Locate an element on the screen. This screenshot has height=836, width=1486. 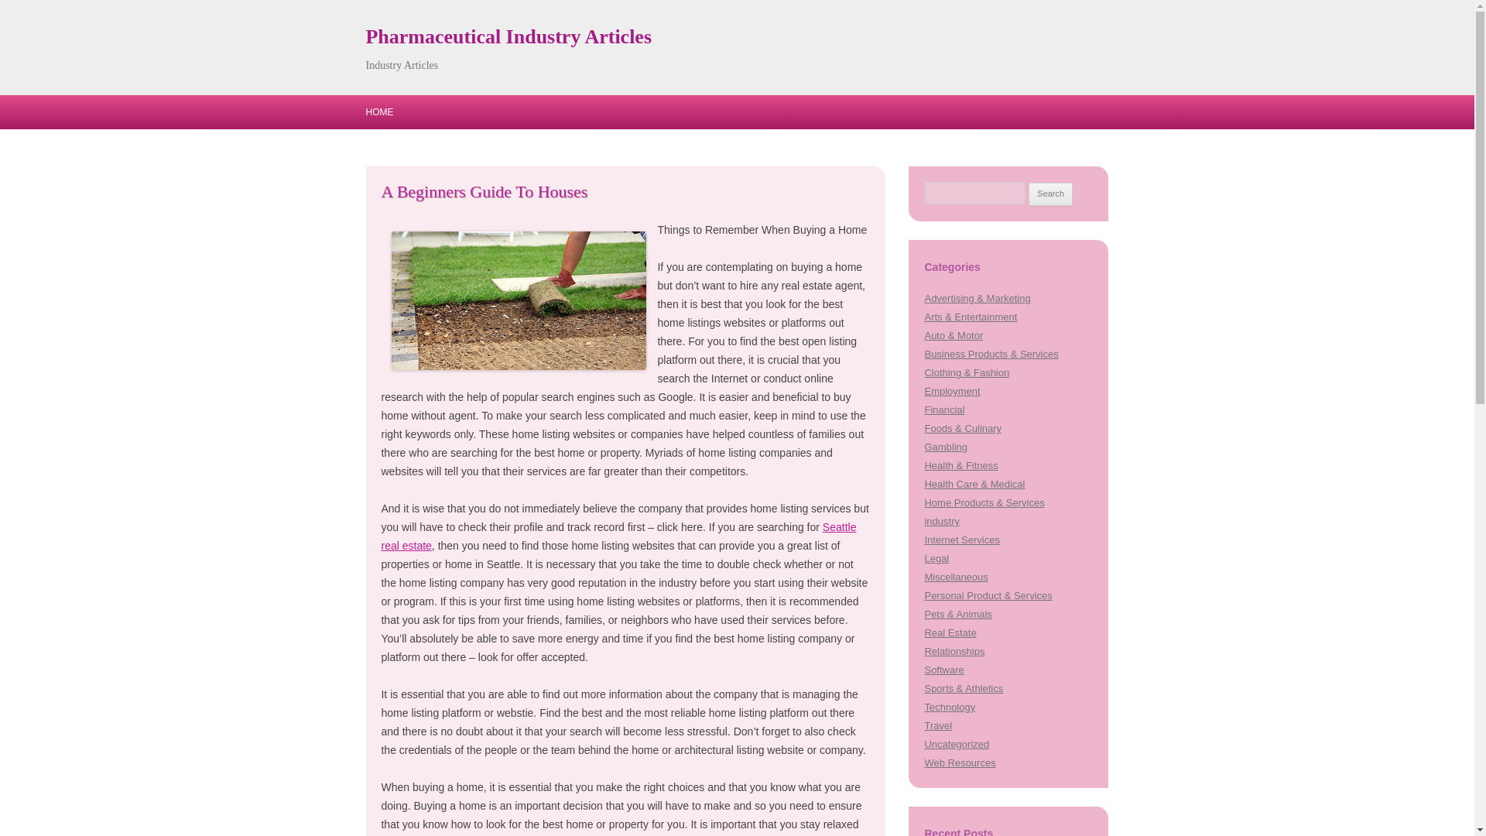
Gambling is located at coordinates (946, 447).